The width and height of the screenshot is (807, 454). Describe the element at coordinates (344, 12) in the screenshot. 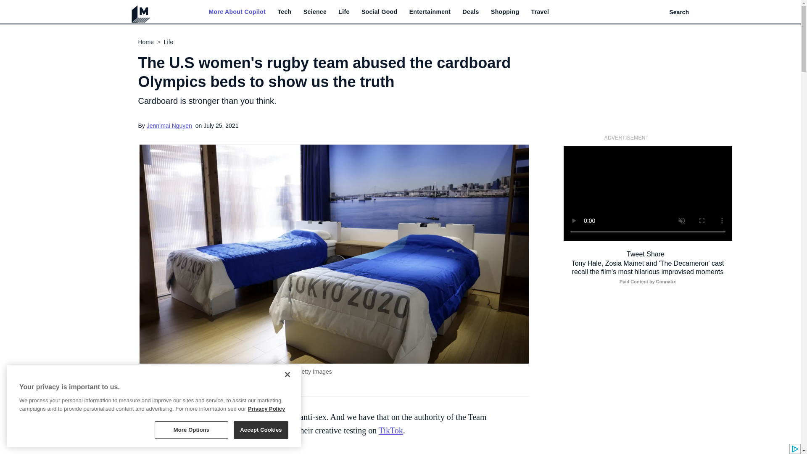

I see `Life` at that location.